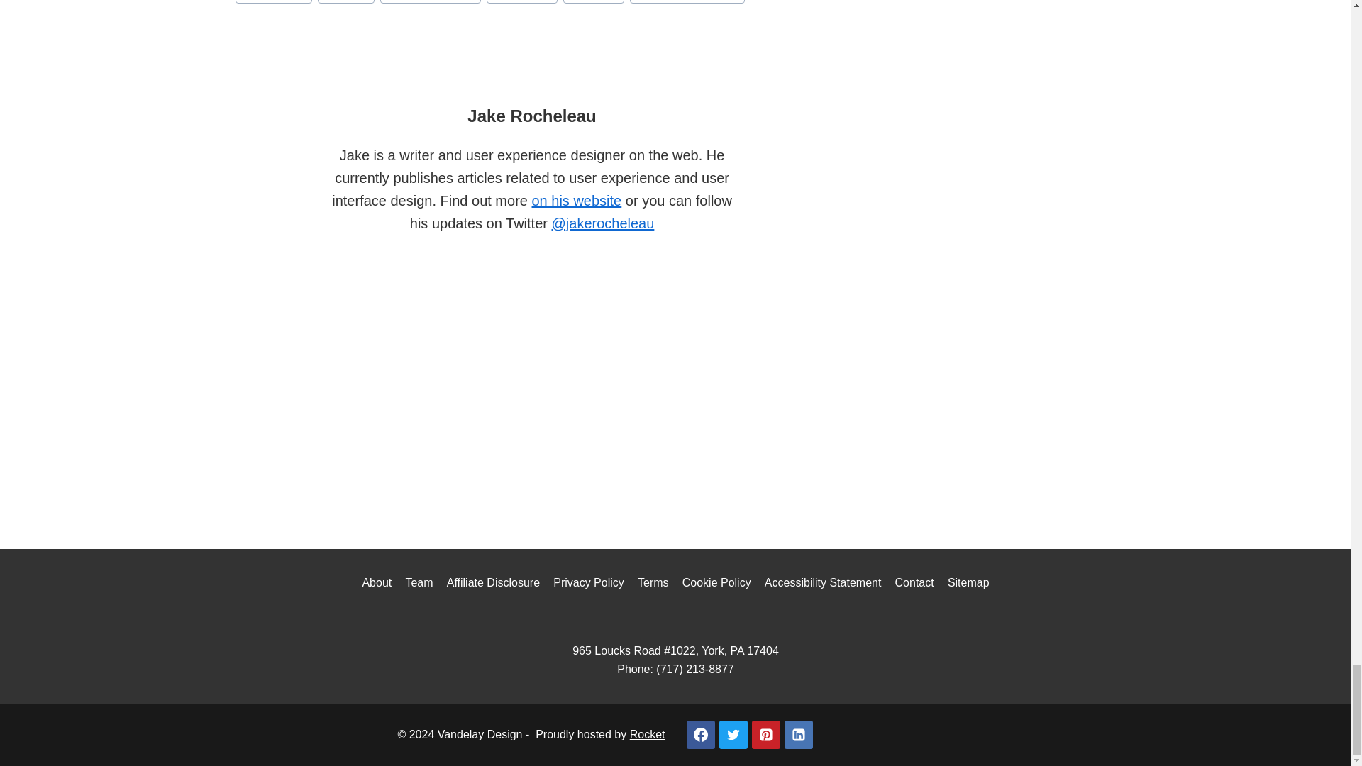  What do you see at coordinates (521, 1) in the screenshot?
I see `resources` at bounding box center [521, 1].